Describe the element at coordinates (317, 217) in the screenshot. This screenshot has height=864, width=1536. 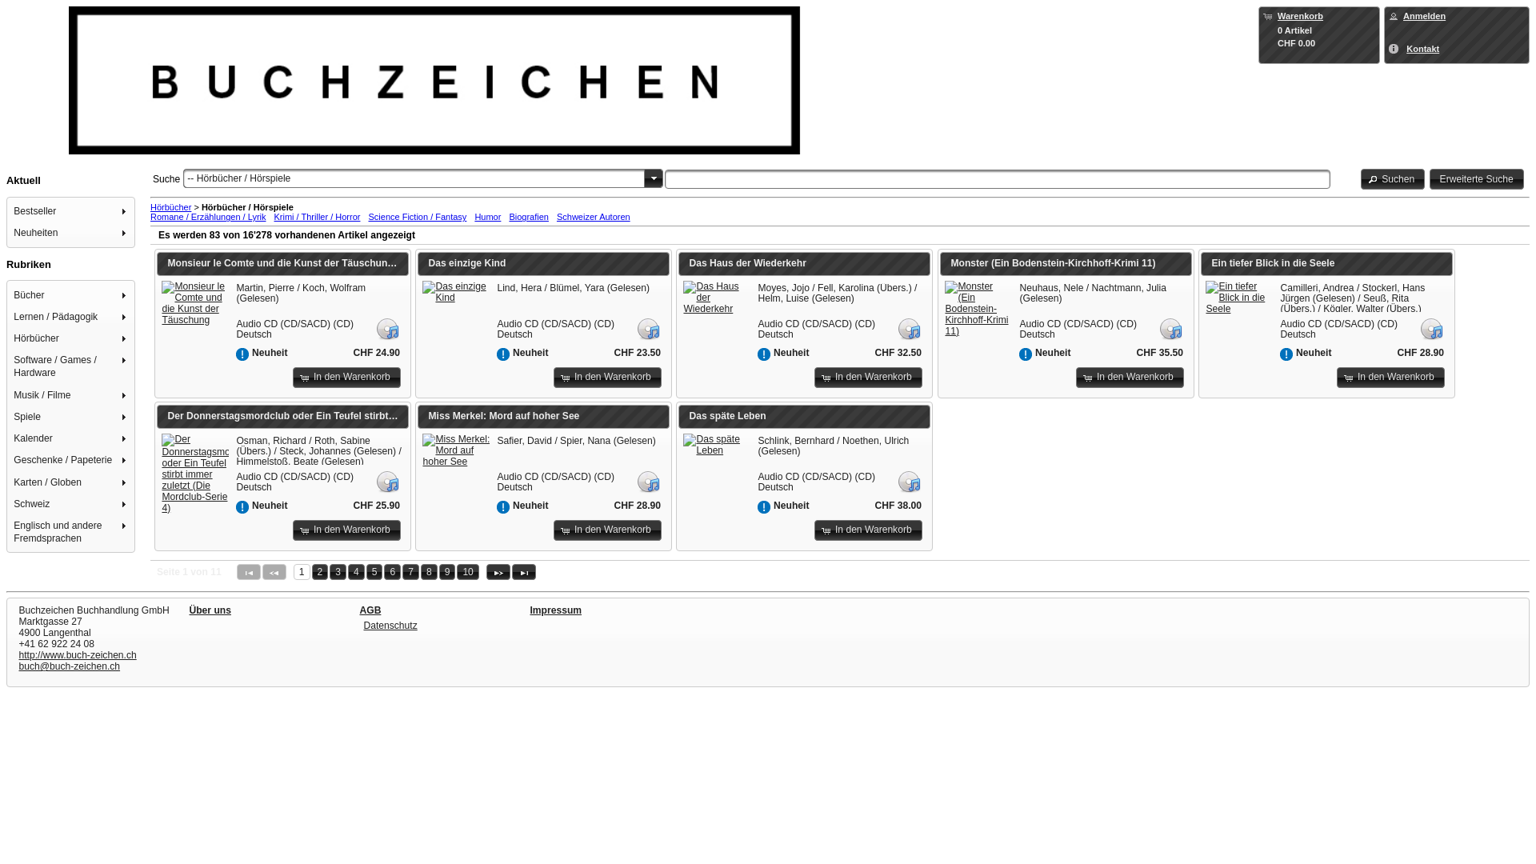
I see `Krimi / Thriller / Horror` at that location.